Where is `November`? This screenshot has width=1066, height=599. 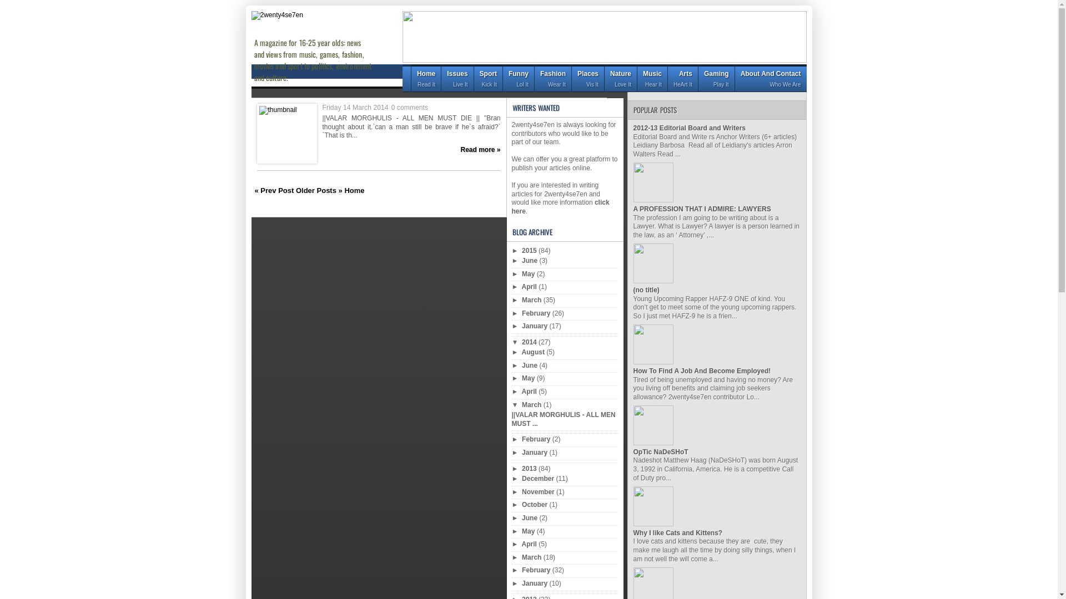 November is located at coordinates (539, 491).